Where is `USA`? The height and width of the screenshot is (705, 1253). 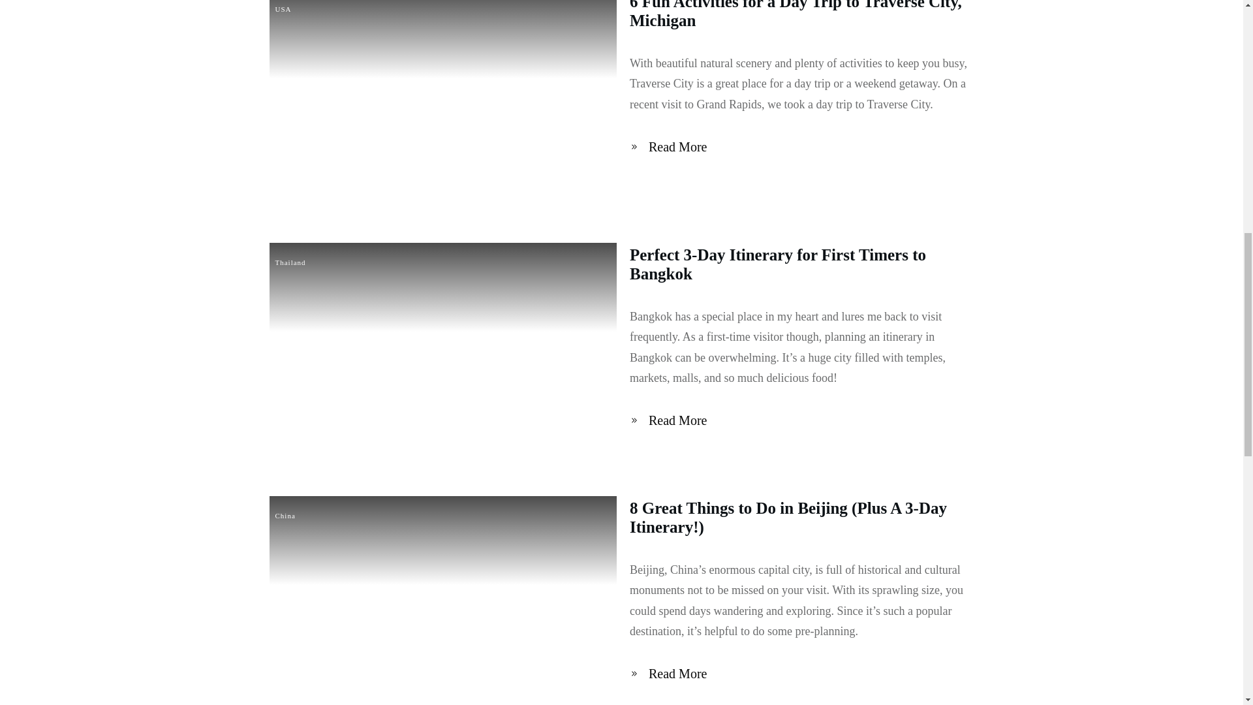
USA is located at coordinates (283, 9).